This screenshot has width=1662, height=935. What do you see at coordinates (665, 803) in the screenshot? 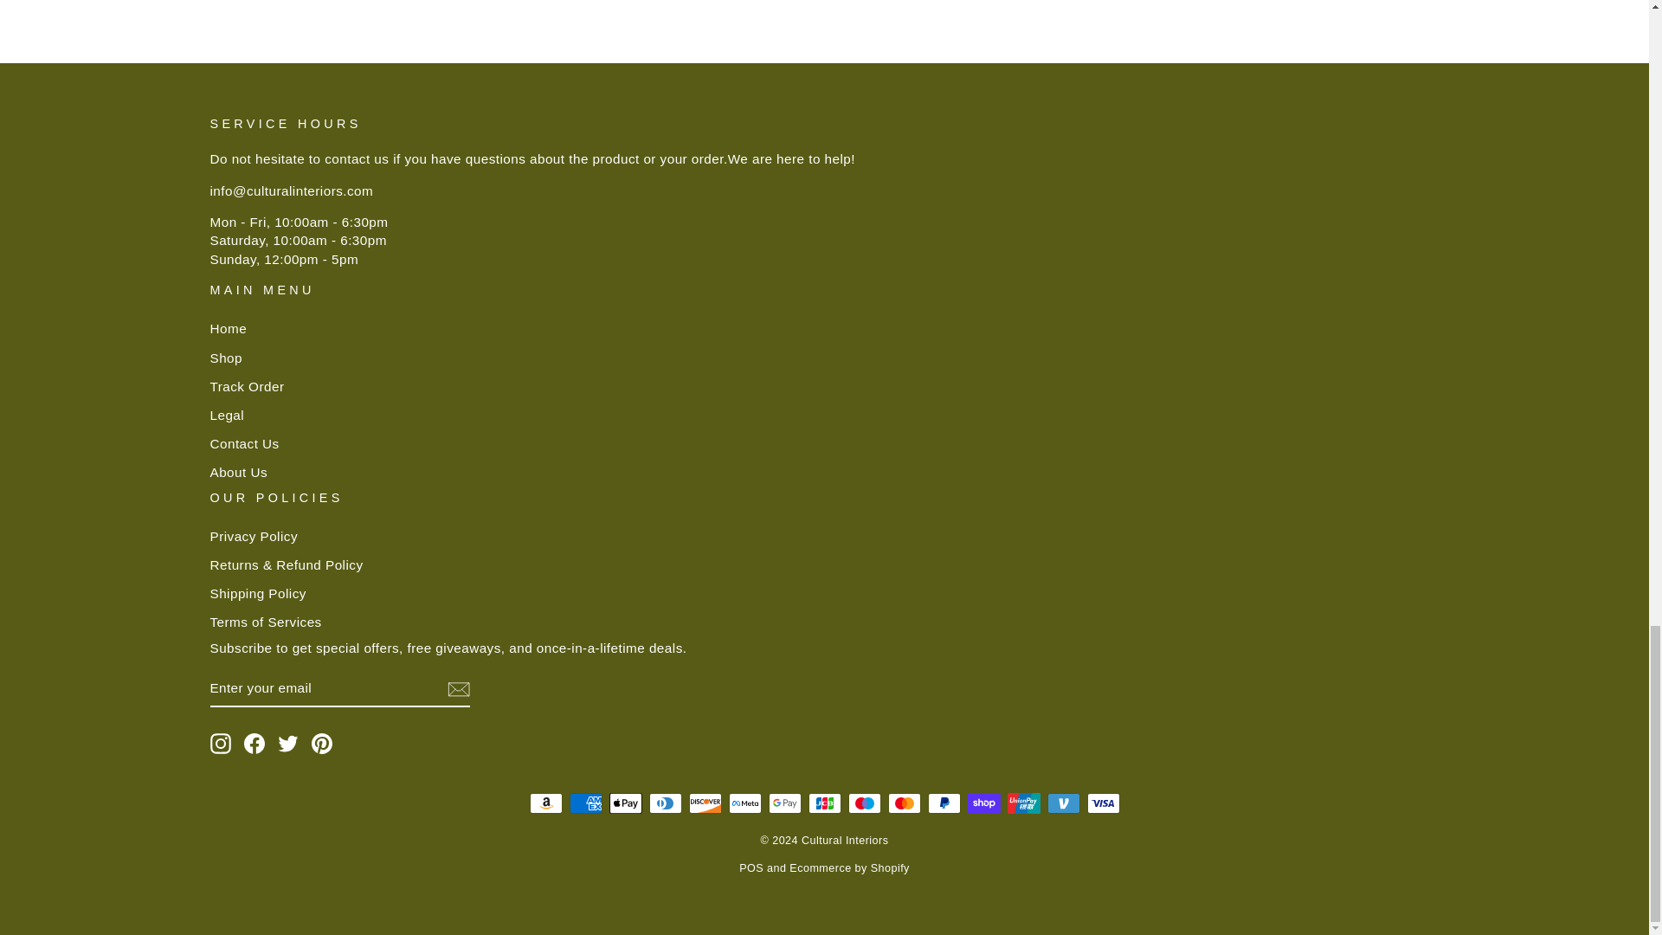
I see `Diners Club` at bounding box center [665, 803].